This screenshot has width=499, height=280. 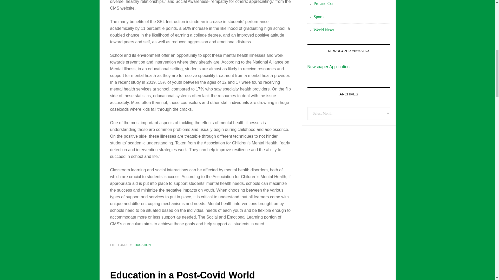 I want to click on World News, so click(x=324, y=30).